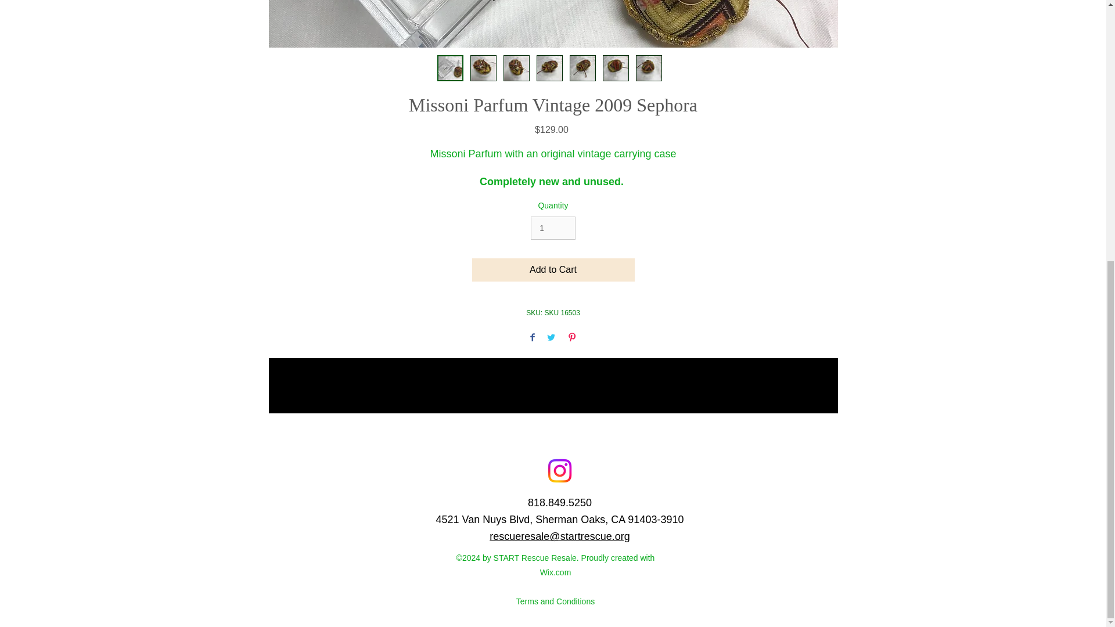 This screenshot has height=627, width=1115. I want to click on Add to Cart, so click(553, 269).